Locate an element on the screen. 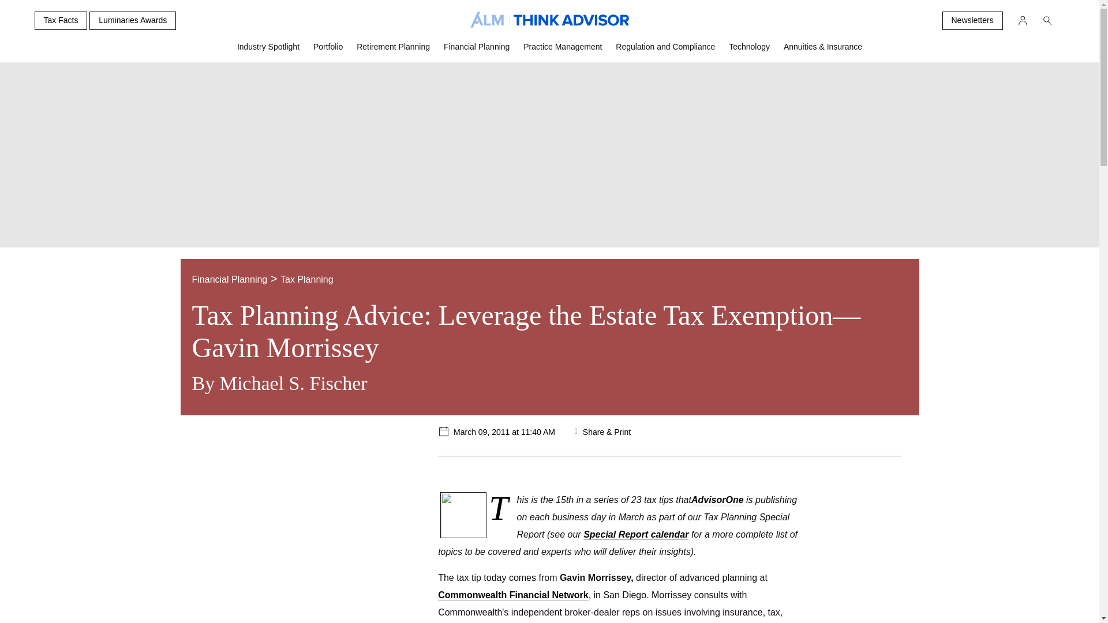  Tax Facts is located at coordinates (61, 21).